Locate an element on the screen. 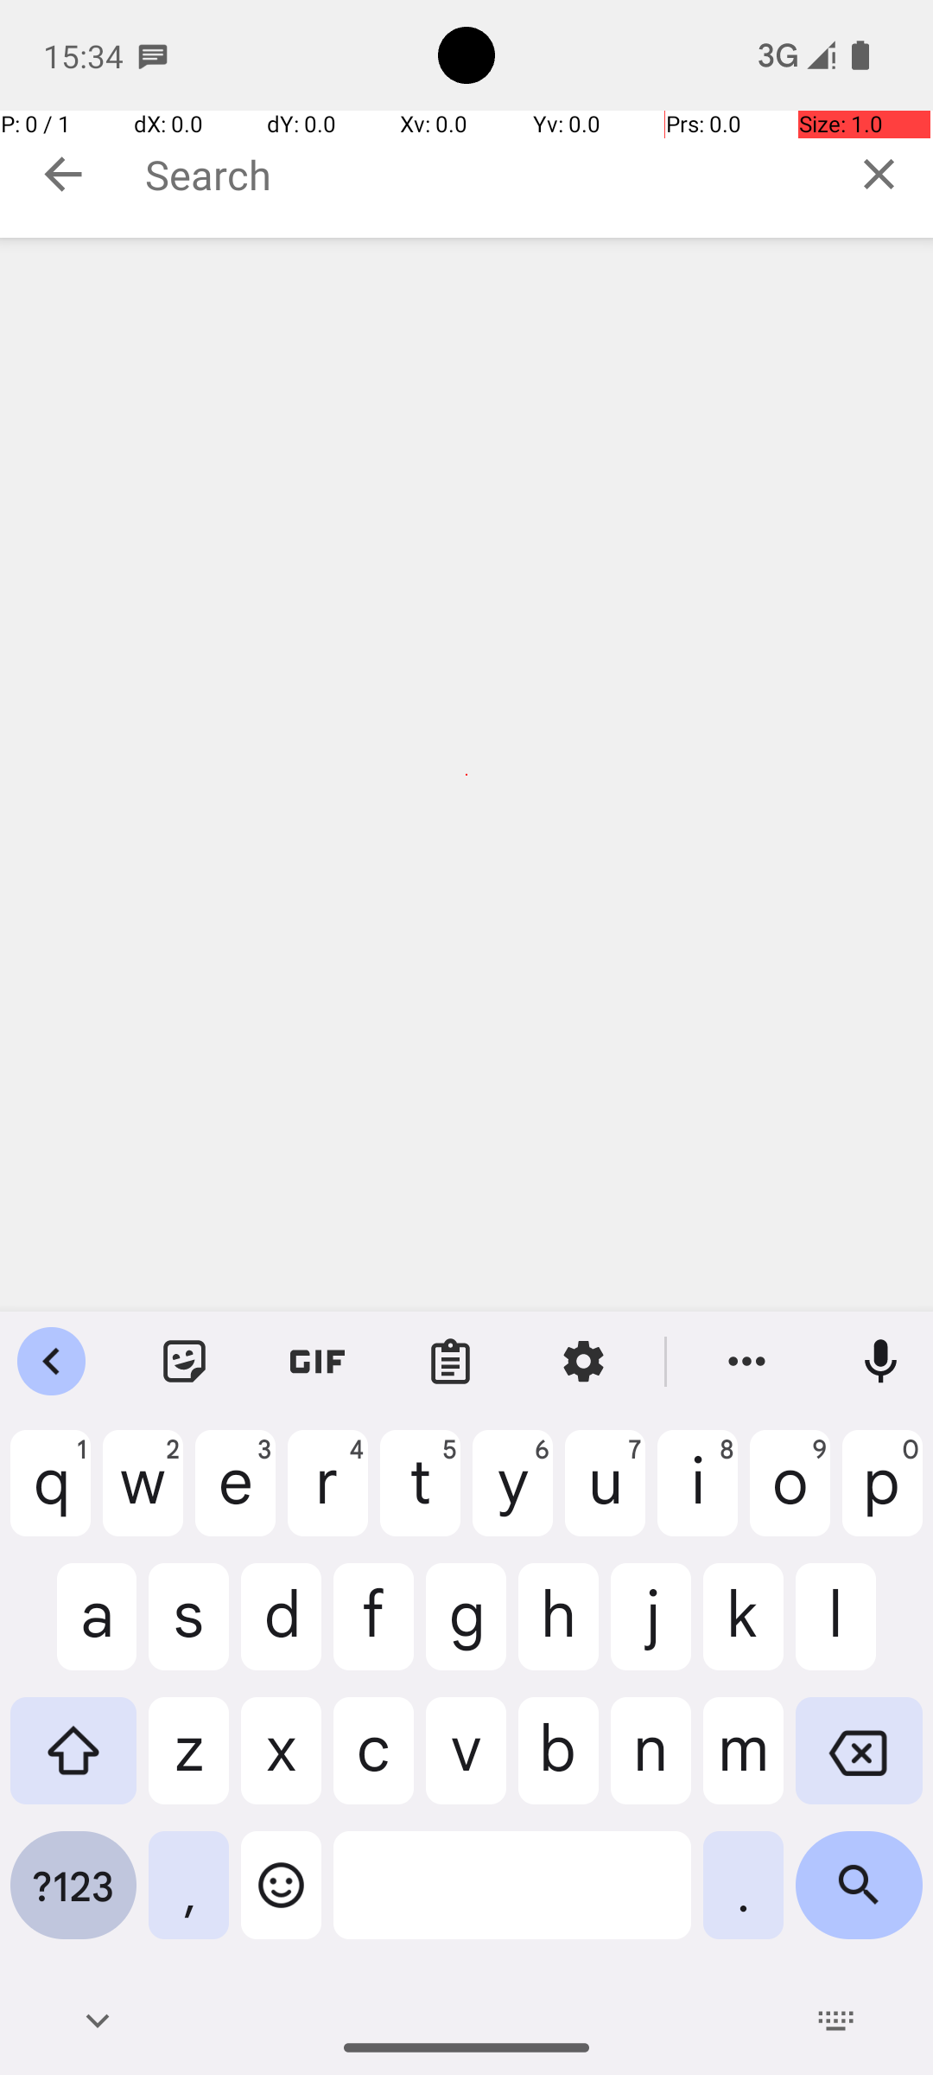  Clear is located at coordinates (879, 174).